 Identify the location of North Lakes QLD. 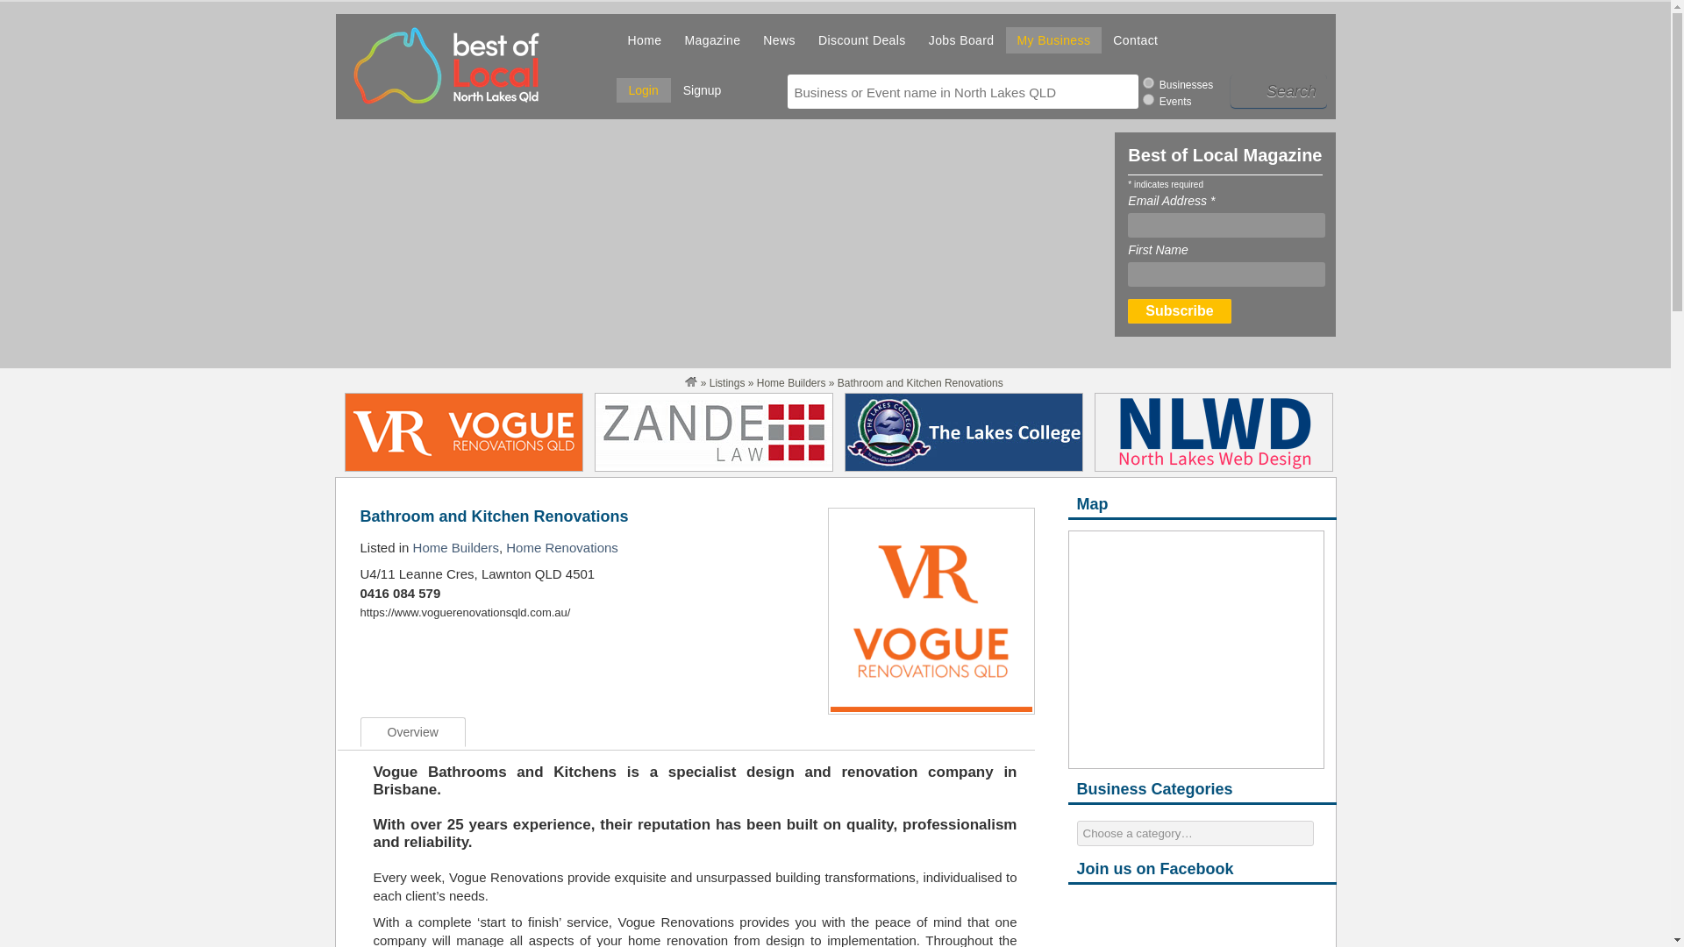
(691, 382).